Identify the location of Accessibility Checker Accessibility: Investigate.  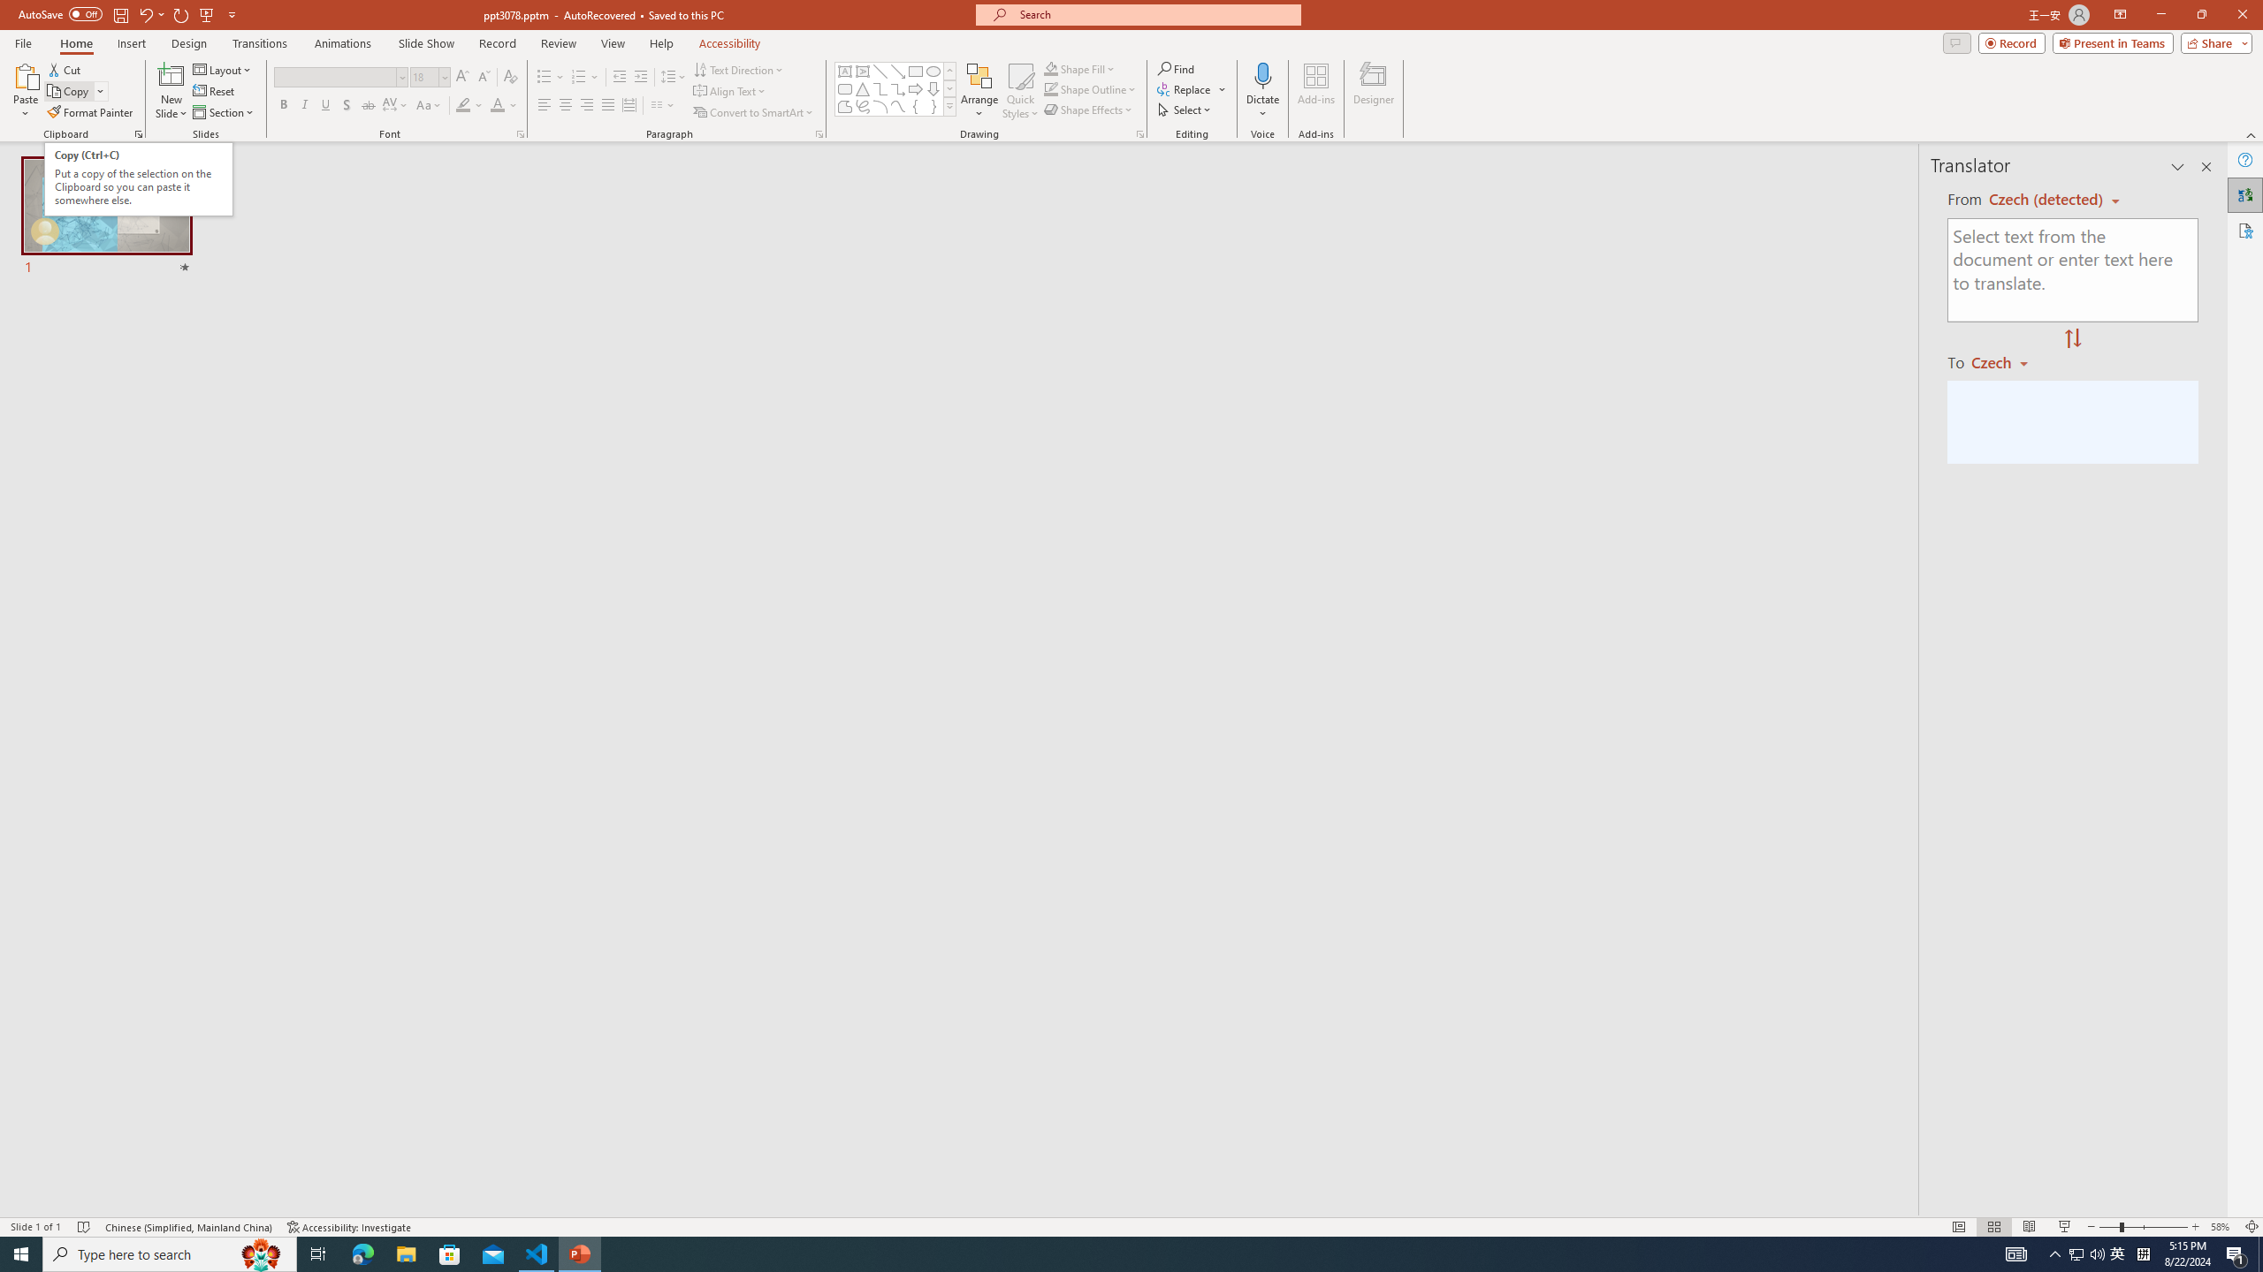
(349, 1227).